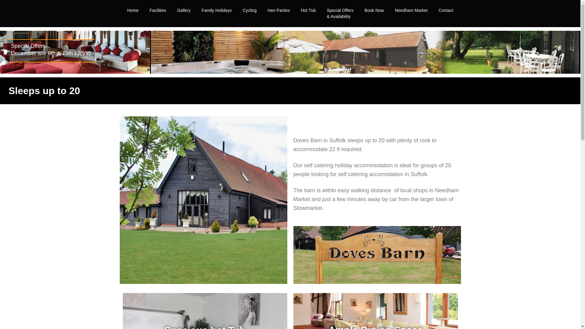 The width and height of the screenshot is (585, 329). I want to click on Facilities, so click(158, 10).